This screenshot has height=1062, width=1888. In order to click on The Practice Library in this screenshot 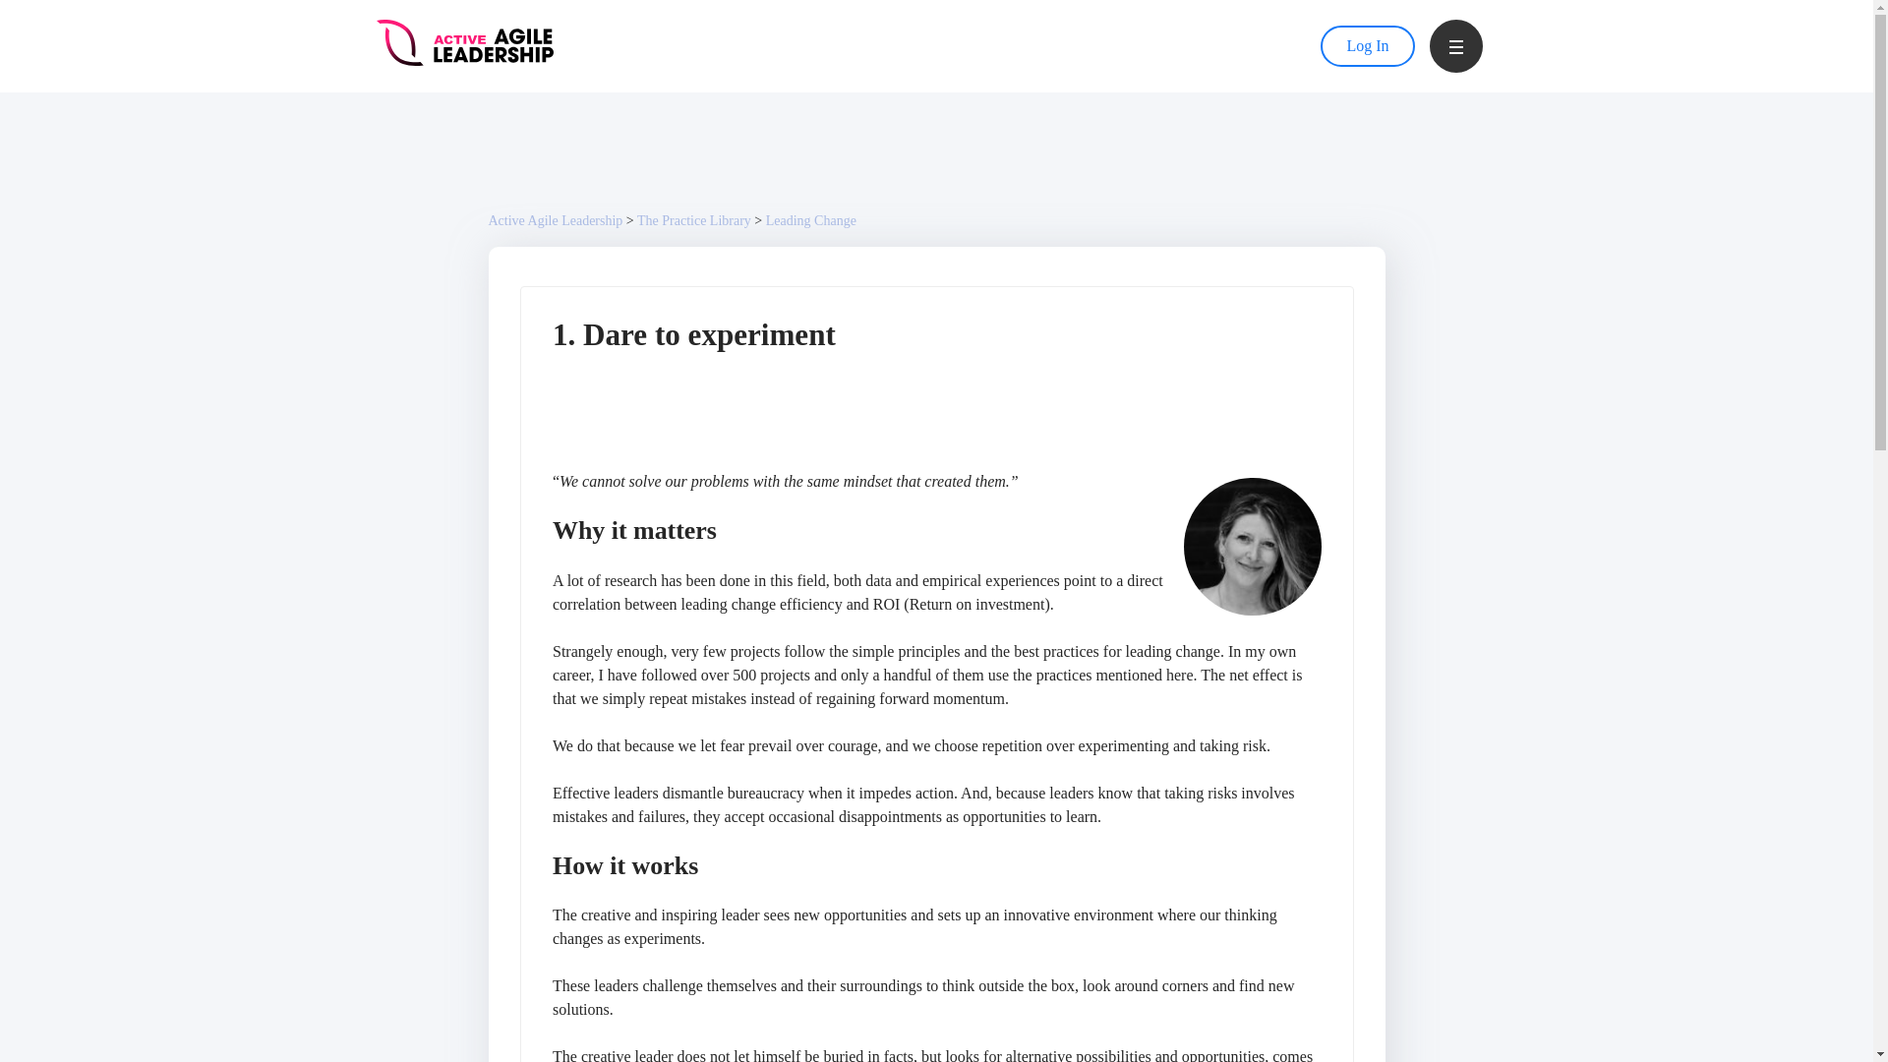, I will do `click(694, 220)`.